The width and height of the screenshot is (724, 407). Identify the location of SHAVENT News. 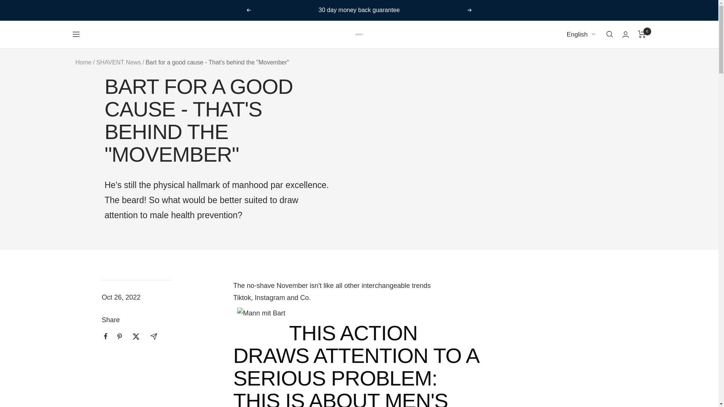
(118, 62).